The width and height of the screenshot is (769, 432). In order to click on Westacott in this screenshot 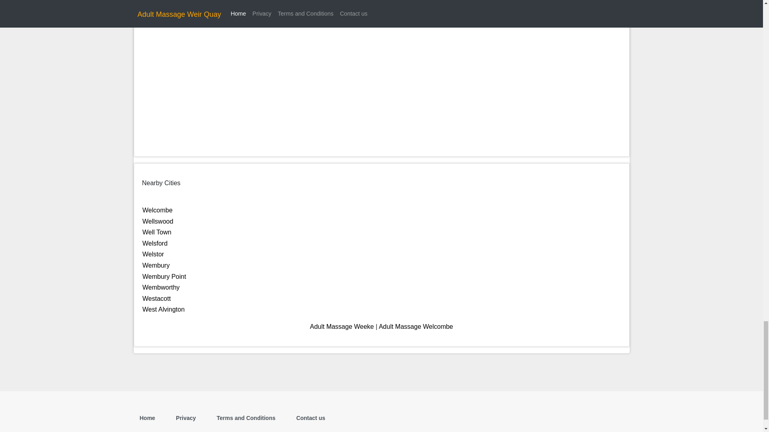, I will do `click(156, 298)`.